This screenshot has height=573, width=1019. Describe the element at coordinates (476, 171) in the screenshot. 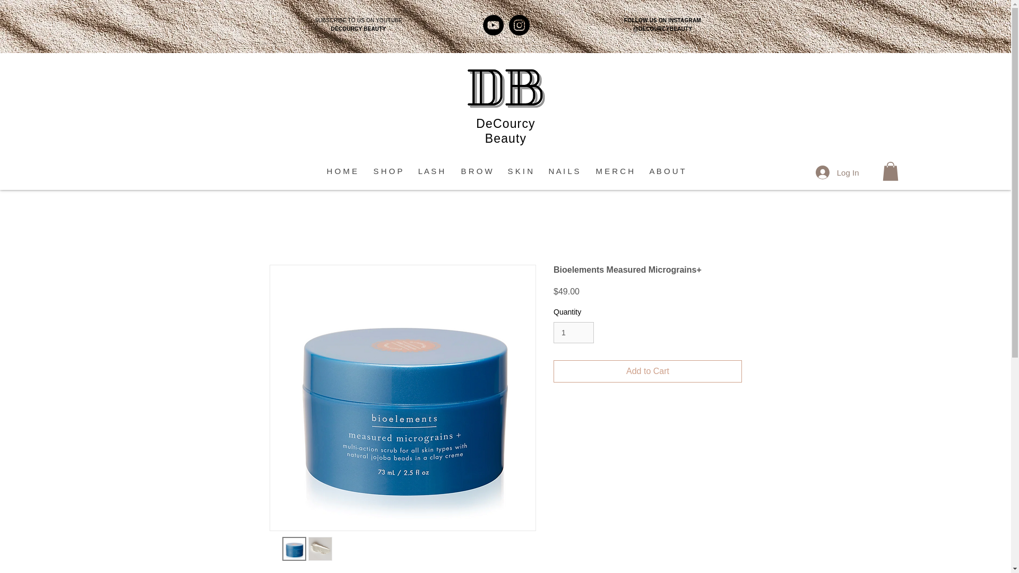

I see `B R O W` at that location.